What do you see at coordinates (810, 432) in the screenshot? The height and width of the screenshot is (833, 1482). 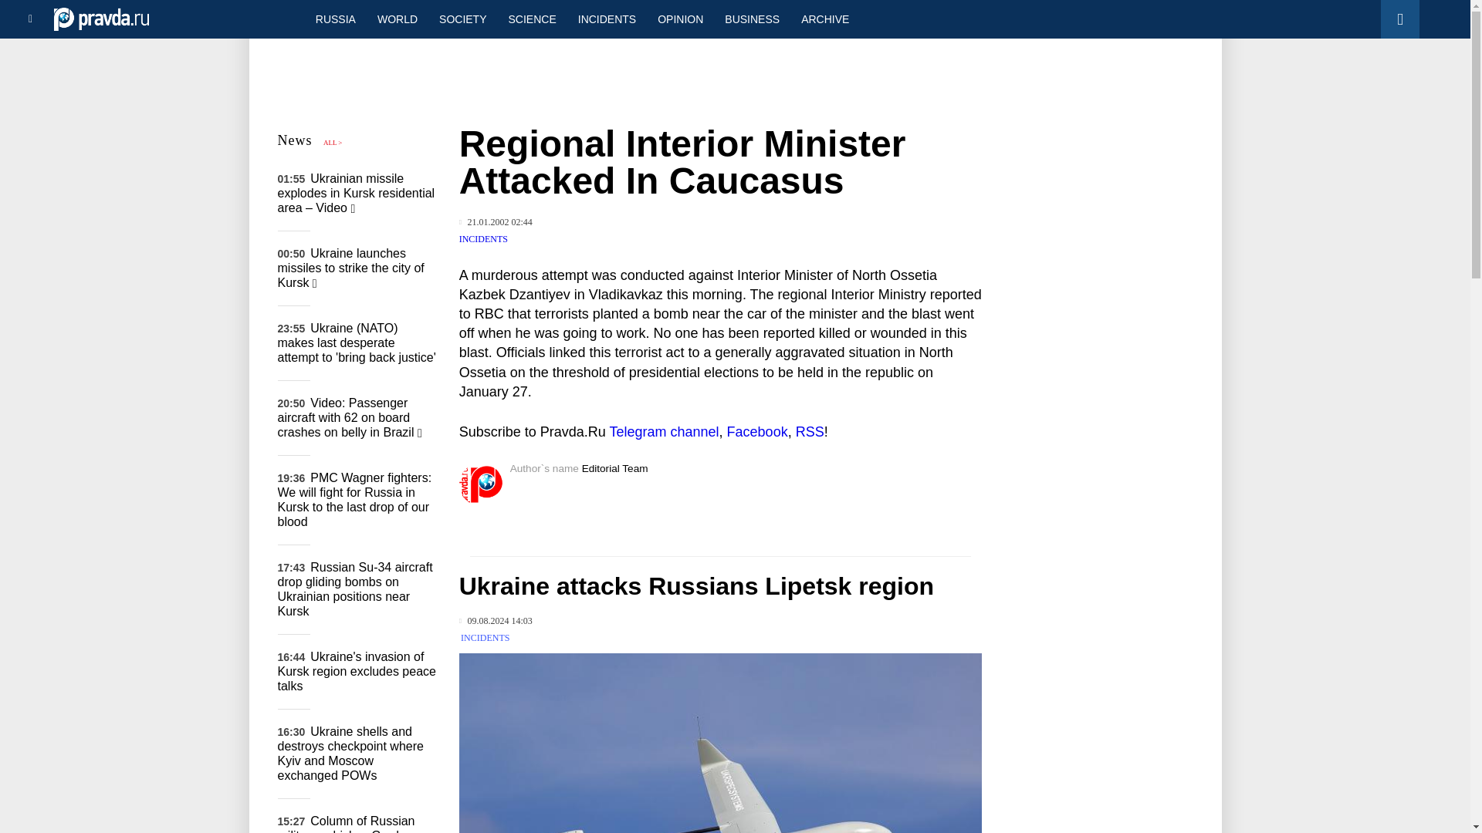 I see `RSS` at bounding box center [810, 432].